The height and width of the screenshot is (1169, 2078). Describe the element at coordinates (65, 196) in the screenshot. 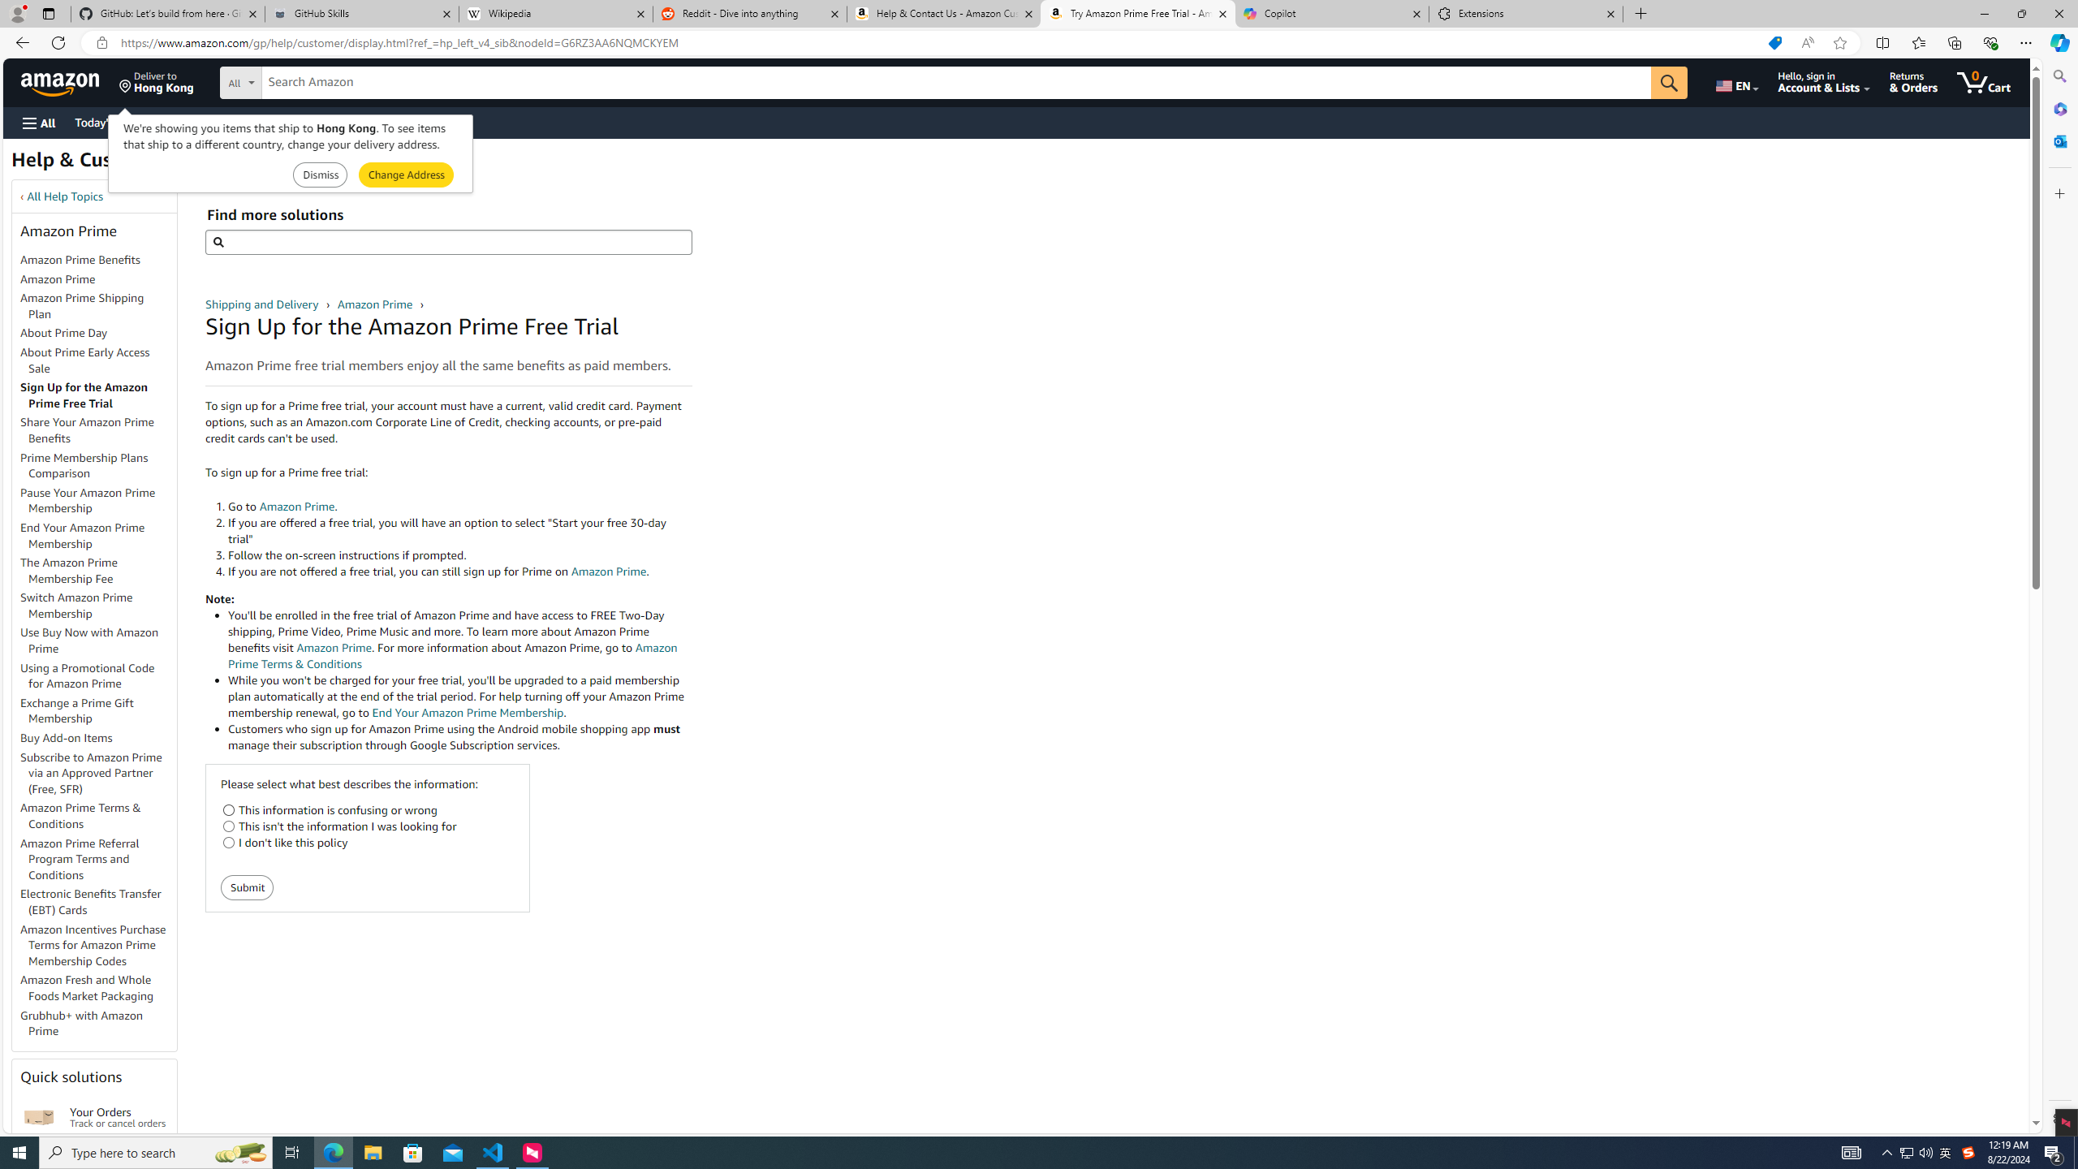

I see `All Help Topics` at that location.